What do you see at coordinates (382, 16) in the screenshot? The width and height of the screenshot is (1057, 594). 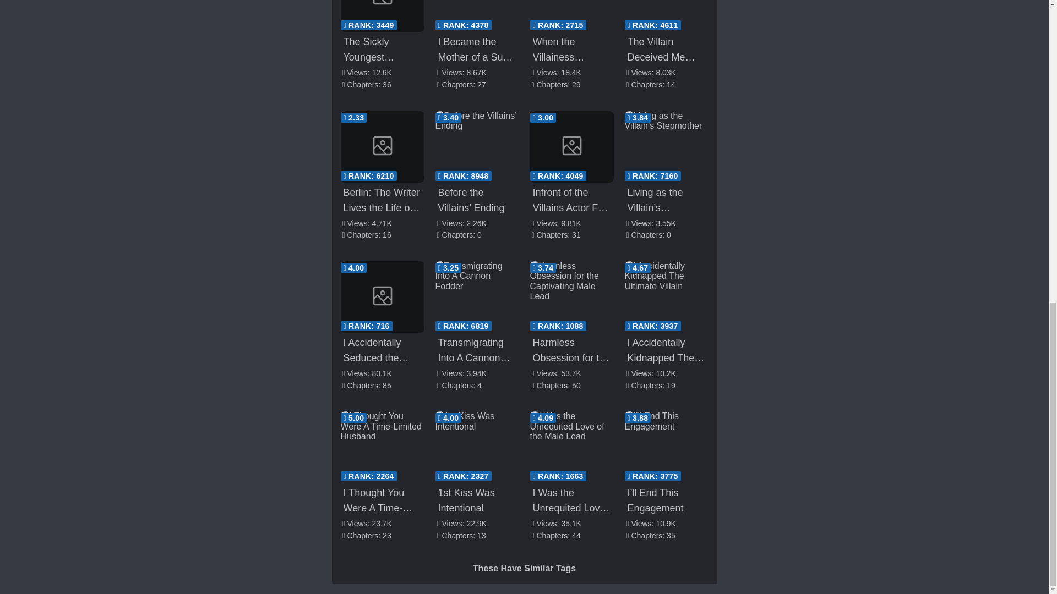 I see `The Sickly Youngest Member of the Villainous Family` at bounding box center [382, 16].